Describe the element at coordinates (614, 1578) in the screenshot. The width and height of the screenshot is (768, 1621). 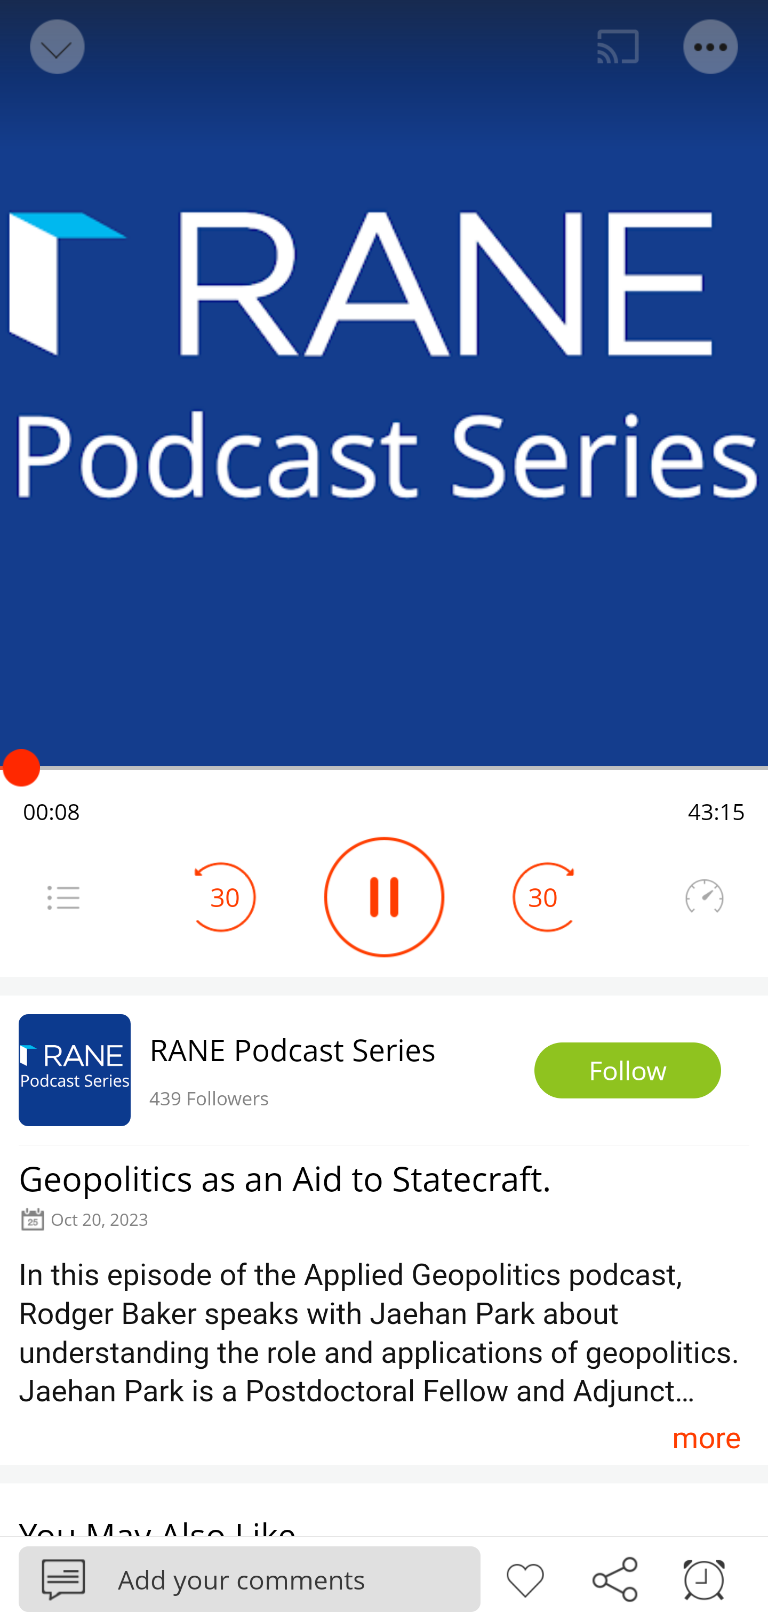
I see `Share` at that location.